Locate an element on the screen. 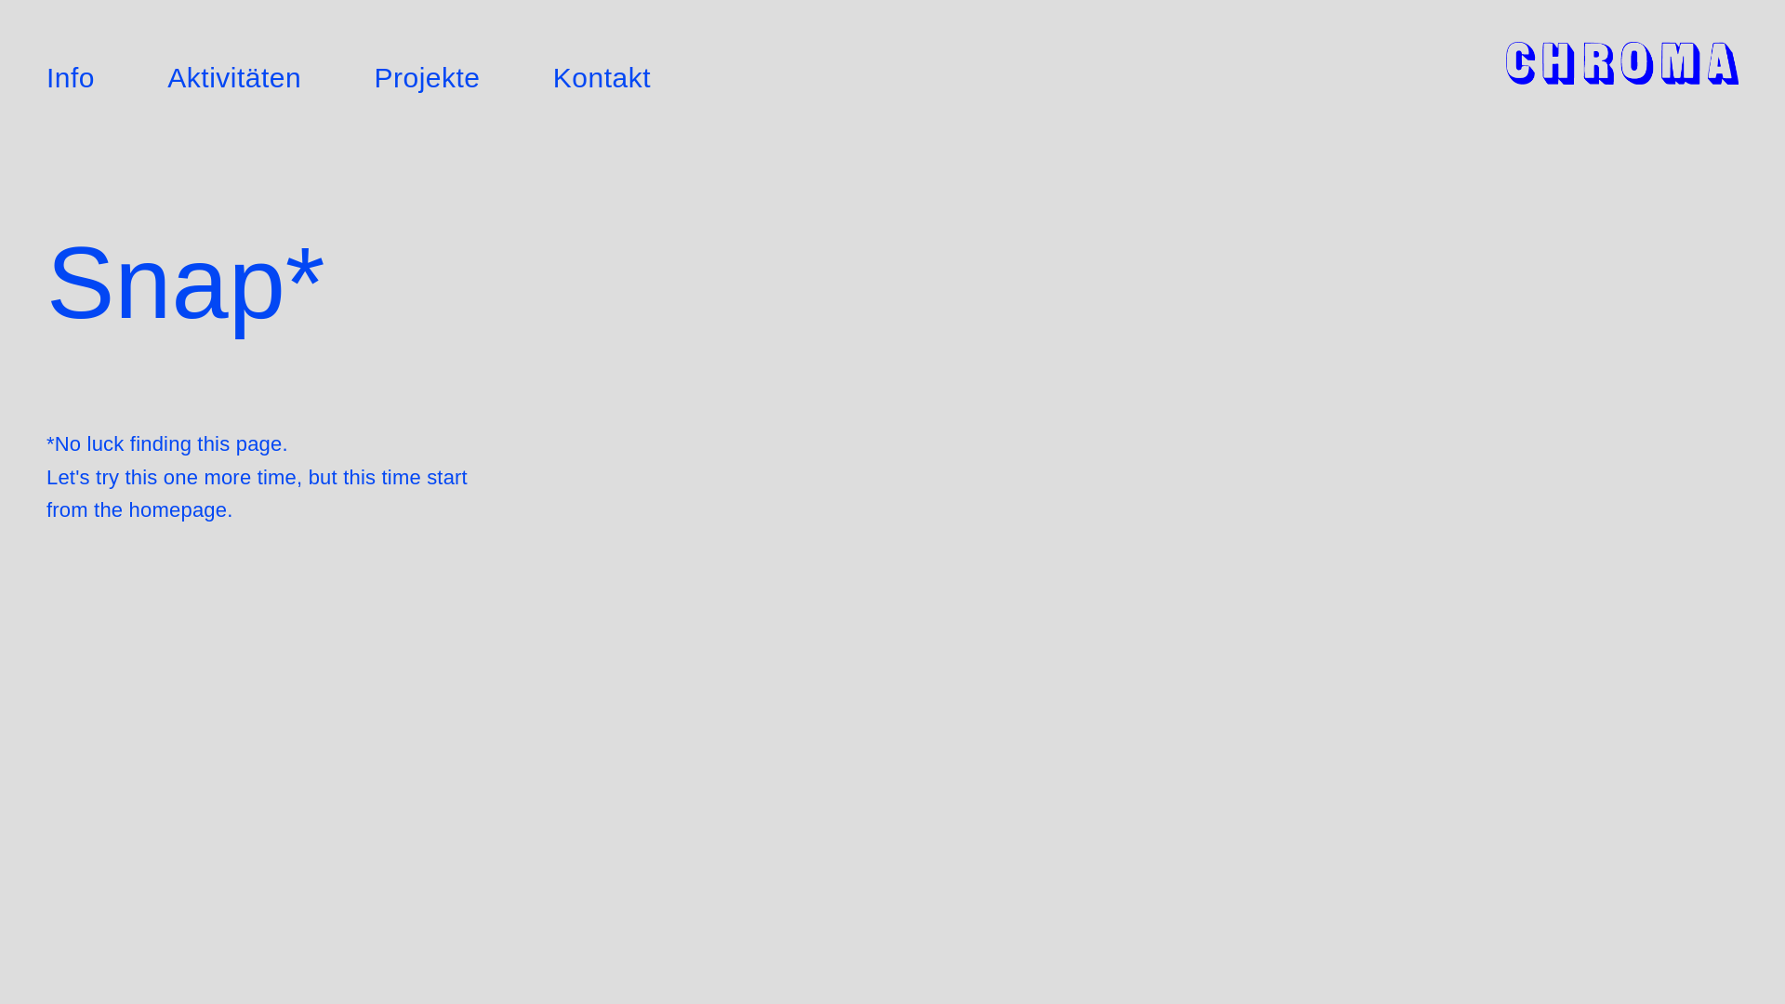 This screenshot has height=1004, width=1785. Projekte is located at coordinates (427, 78).